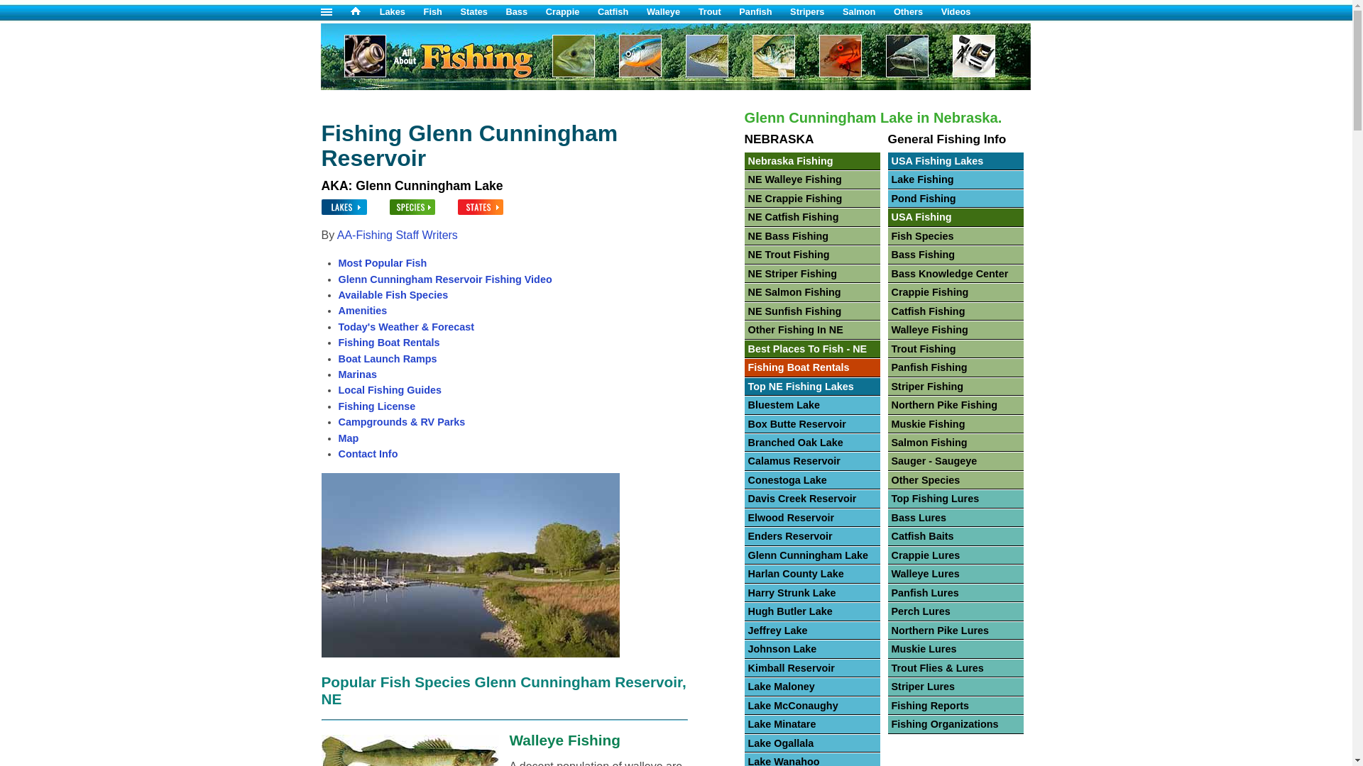 The image size is (1363, 766). What do you see at coordinates (442, 11) in the screenshot?
I see `Fish` at bounding box center [442, 11].